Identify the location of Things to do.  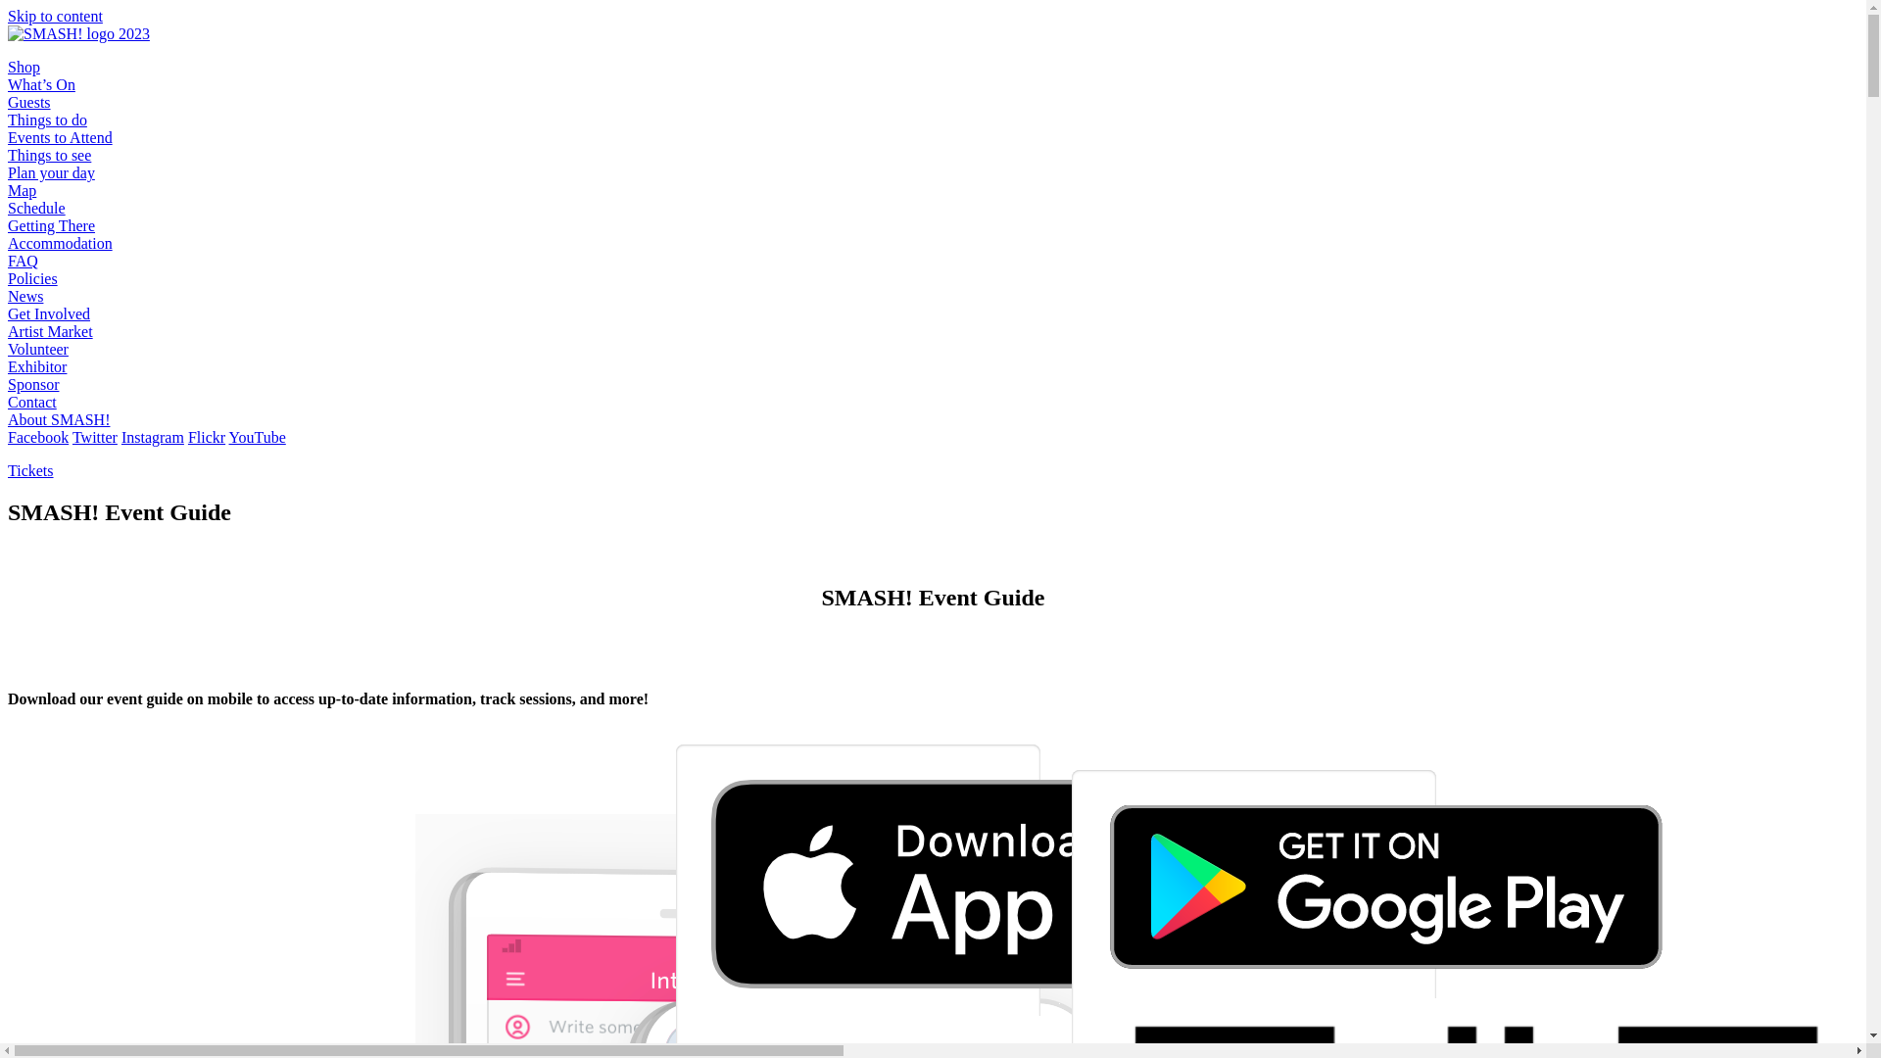
(47, 120).